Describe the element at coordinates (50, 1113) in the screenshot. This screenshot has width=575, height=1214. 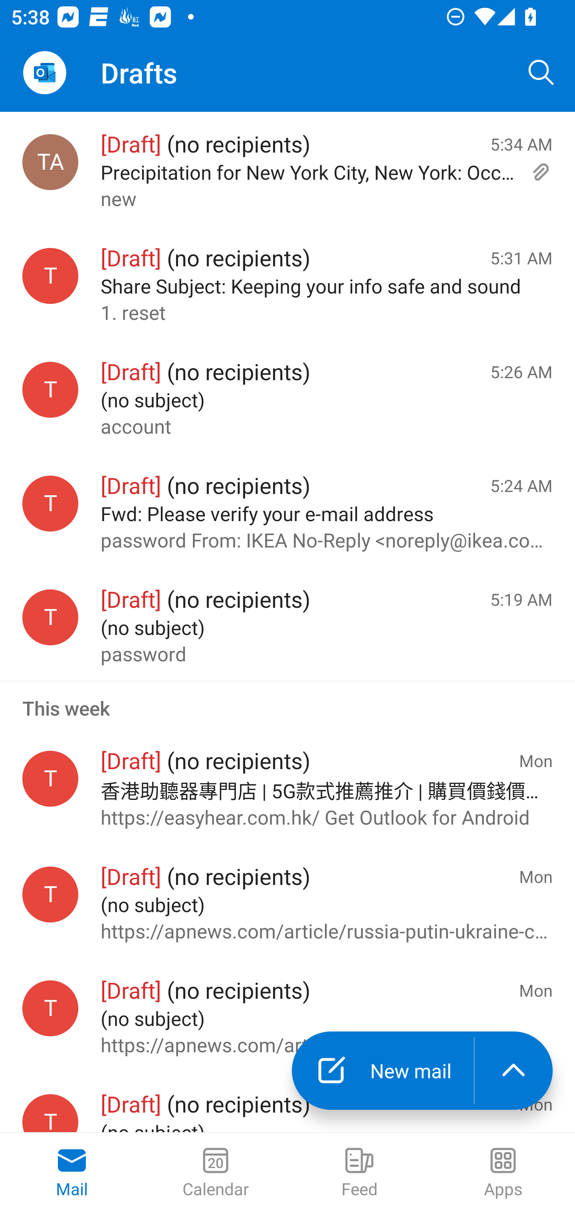
I see `testappium002@outlook.com` at that location.